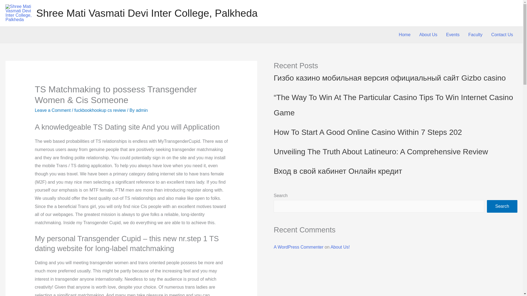  Describe the element at coordinates (53, 110) in the screenshot. I see `Leave a Comment` at that location.